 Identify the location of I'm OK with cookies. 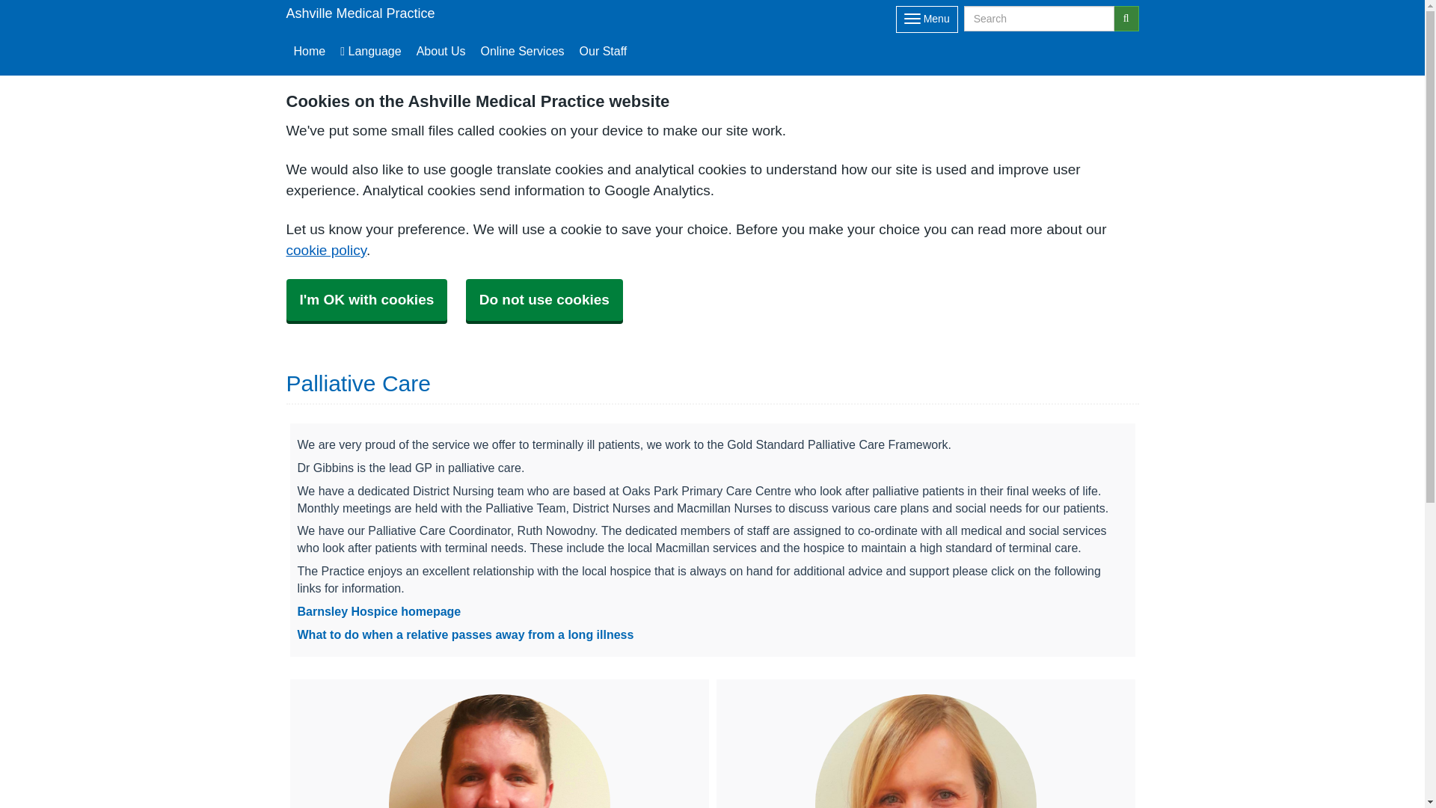
(366, 299).